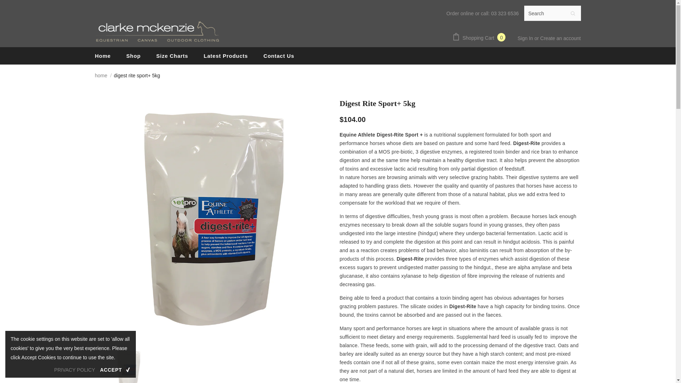 This screenshot has height=383, width=681. Describe the element at coordinates (101, 75) in the screenshot. I see `home` at that location.